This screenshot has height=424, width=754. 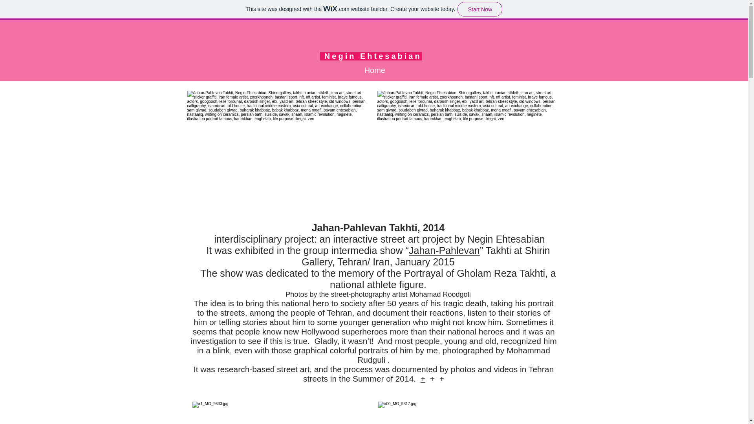 What do you see at coordinates (371, 56) in the screenshot?
I see ` Negin Ehtesabian` at bounding box center [371, 56].